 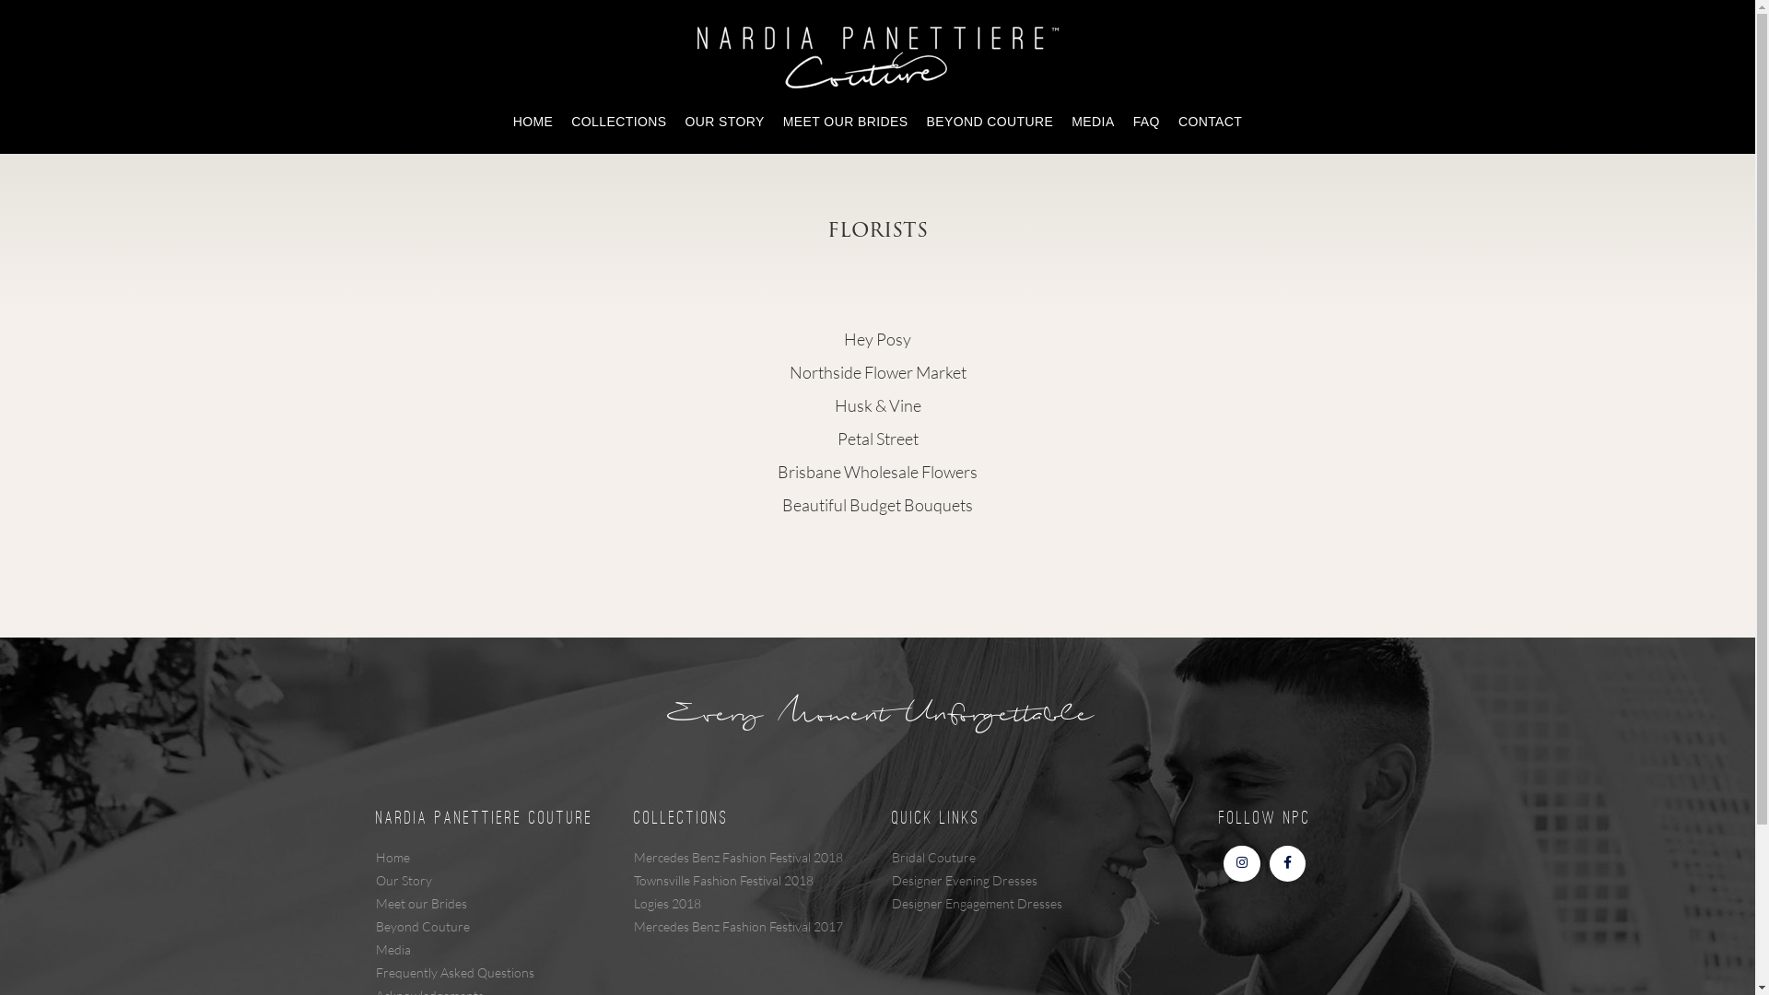 What do you see at coordinates (739, 925) in the screenshot?
I see `Mercedes Benz Fashion Festival 2017` at bounding box center [739, 925].